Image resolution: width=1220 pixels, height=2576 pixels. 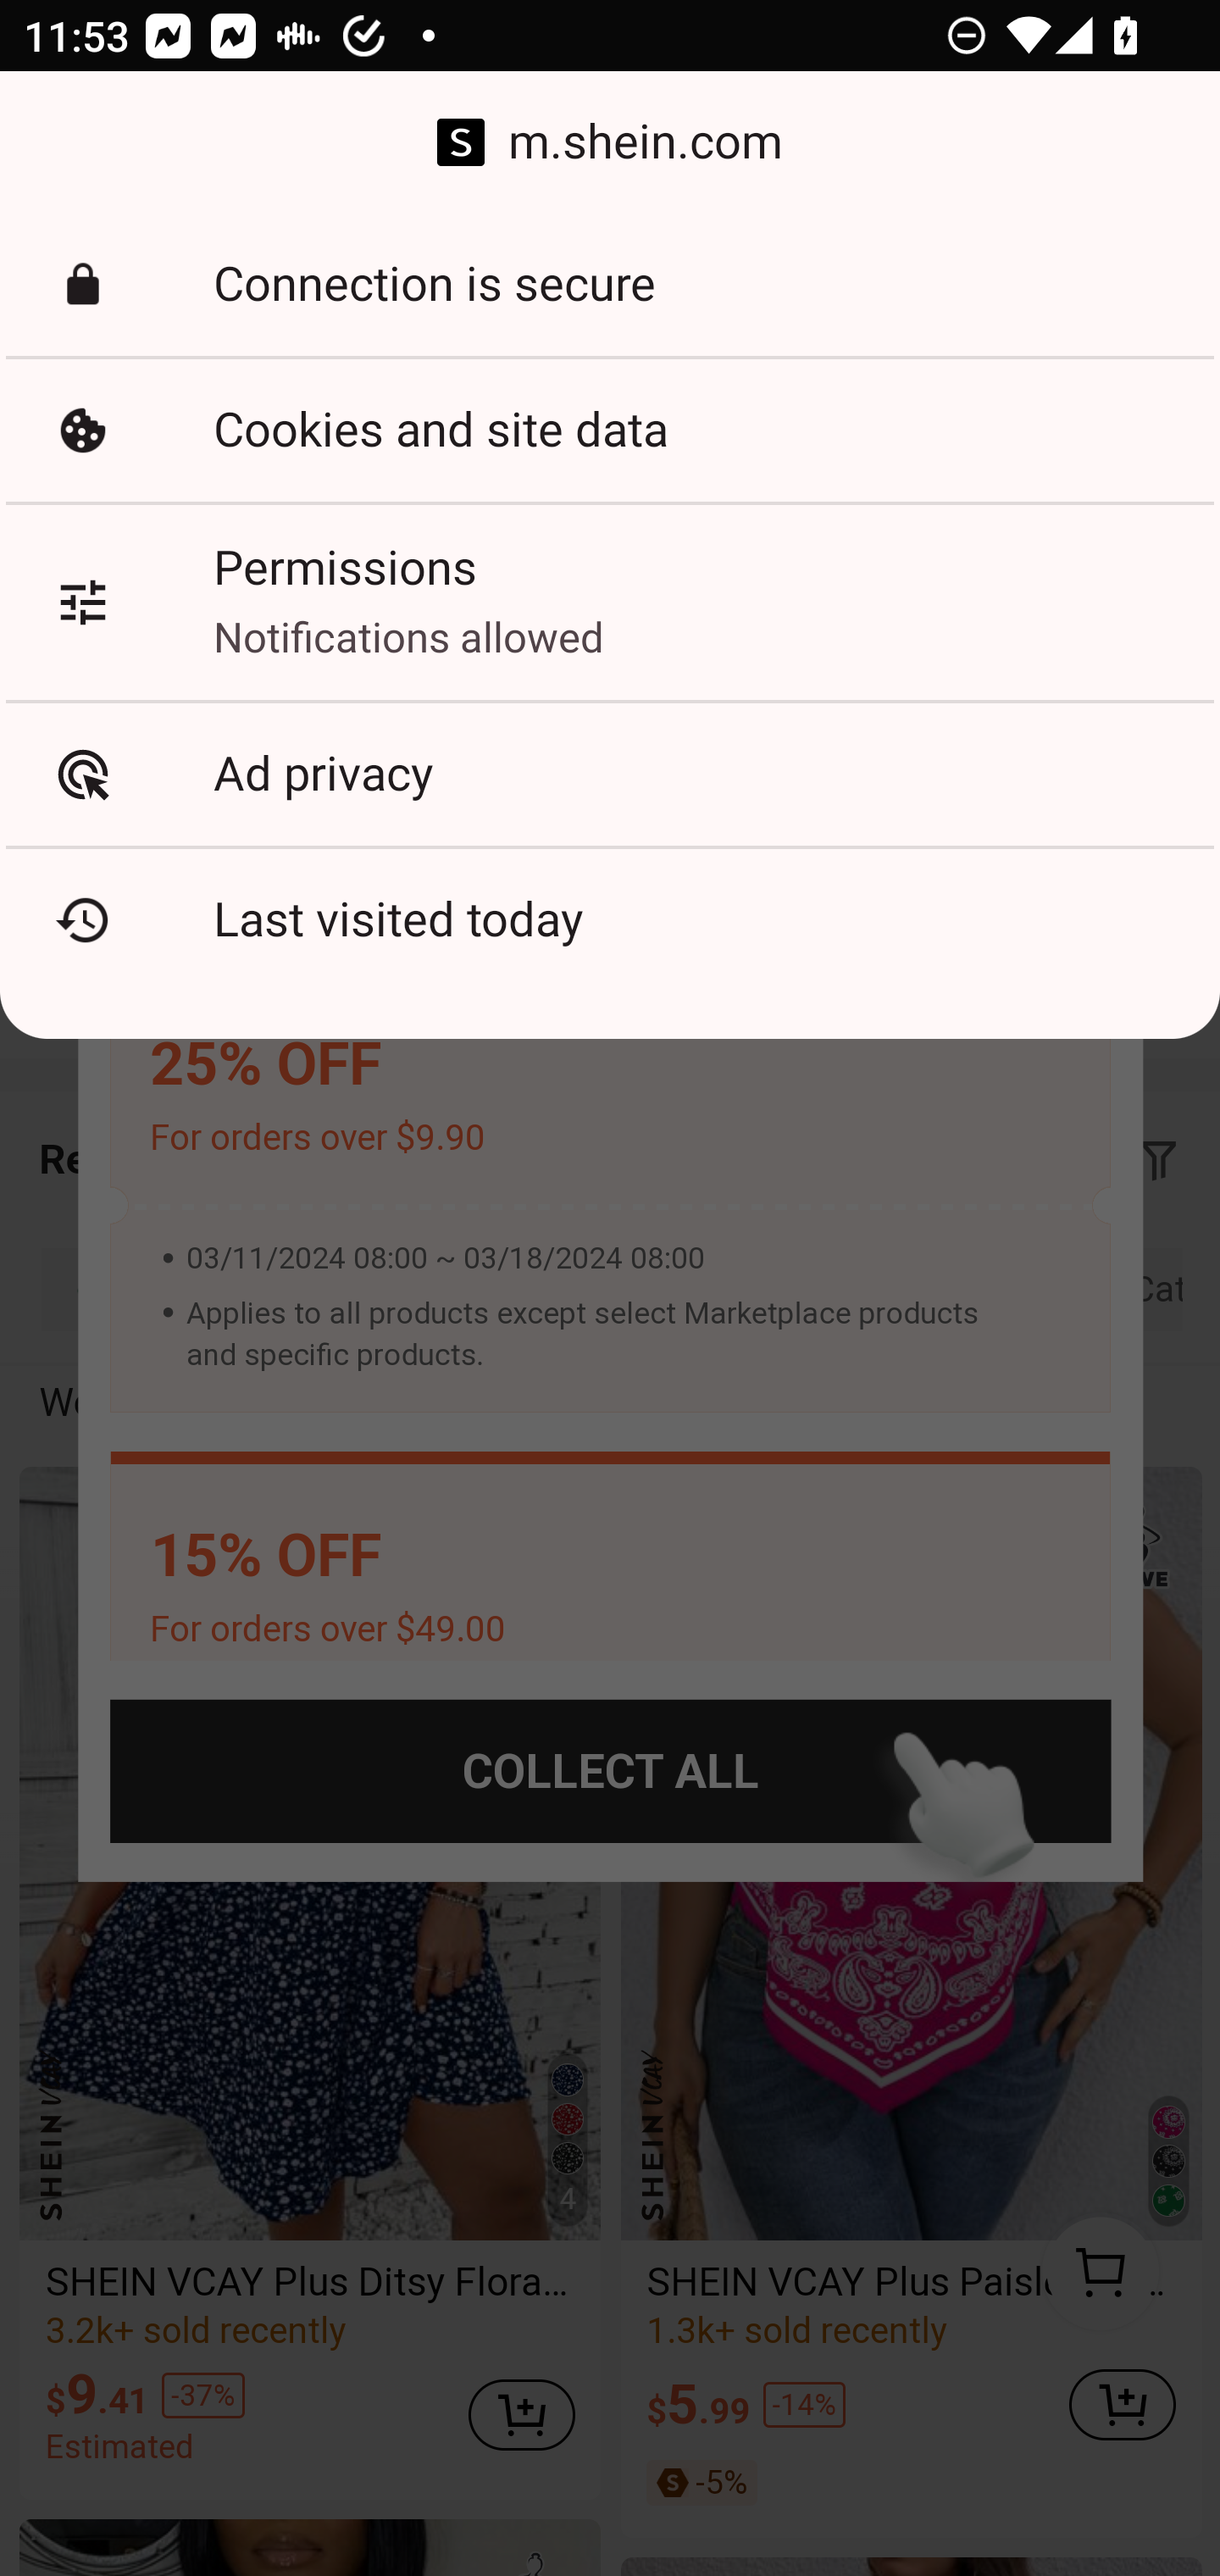 I want to click on Connection is secure, so click(x=610, y=285).